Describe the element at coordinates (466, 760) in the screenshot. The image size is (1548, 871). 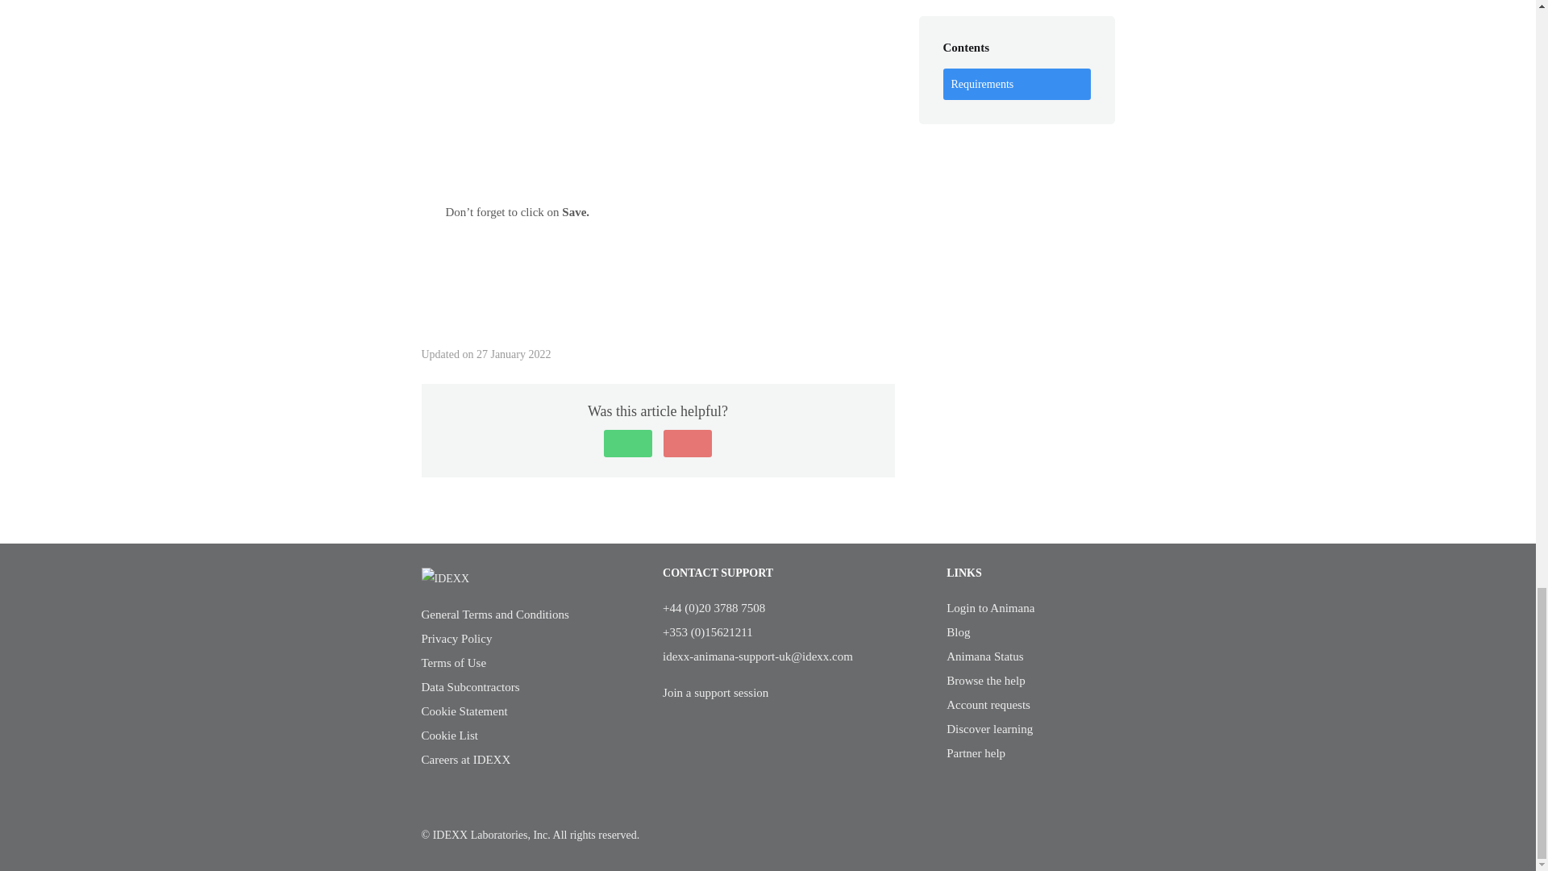
I see `Careers at IDEXX` at that location.